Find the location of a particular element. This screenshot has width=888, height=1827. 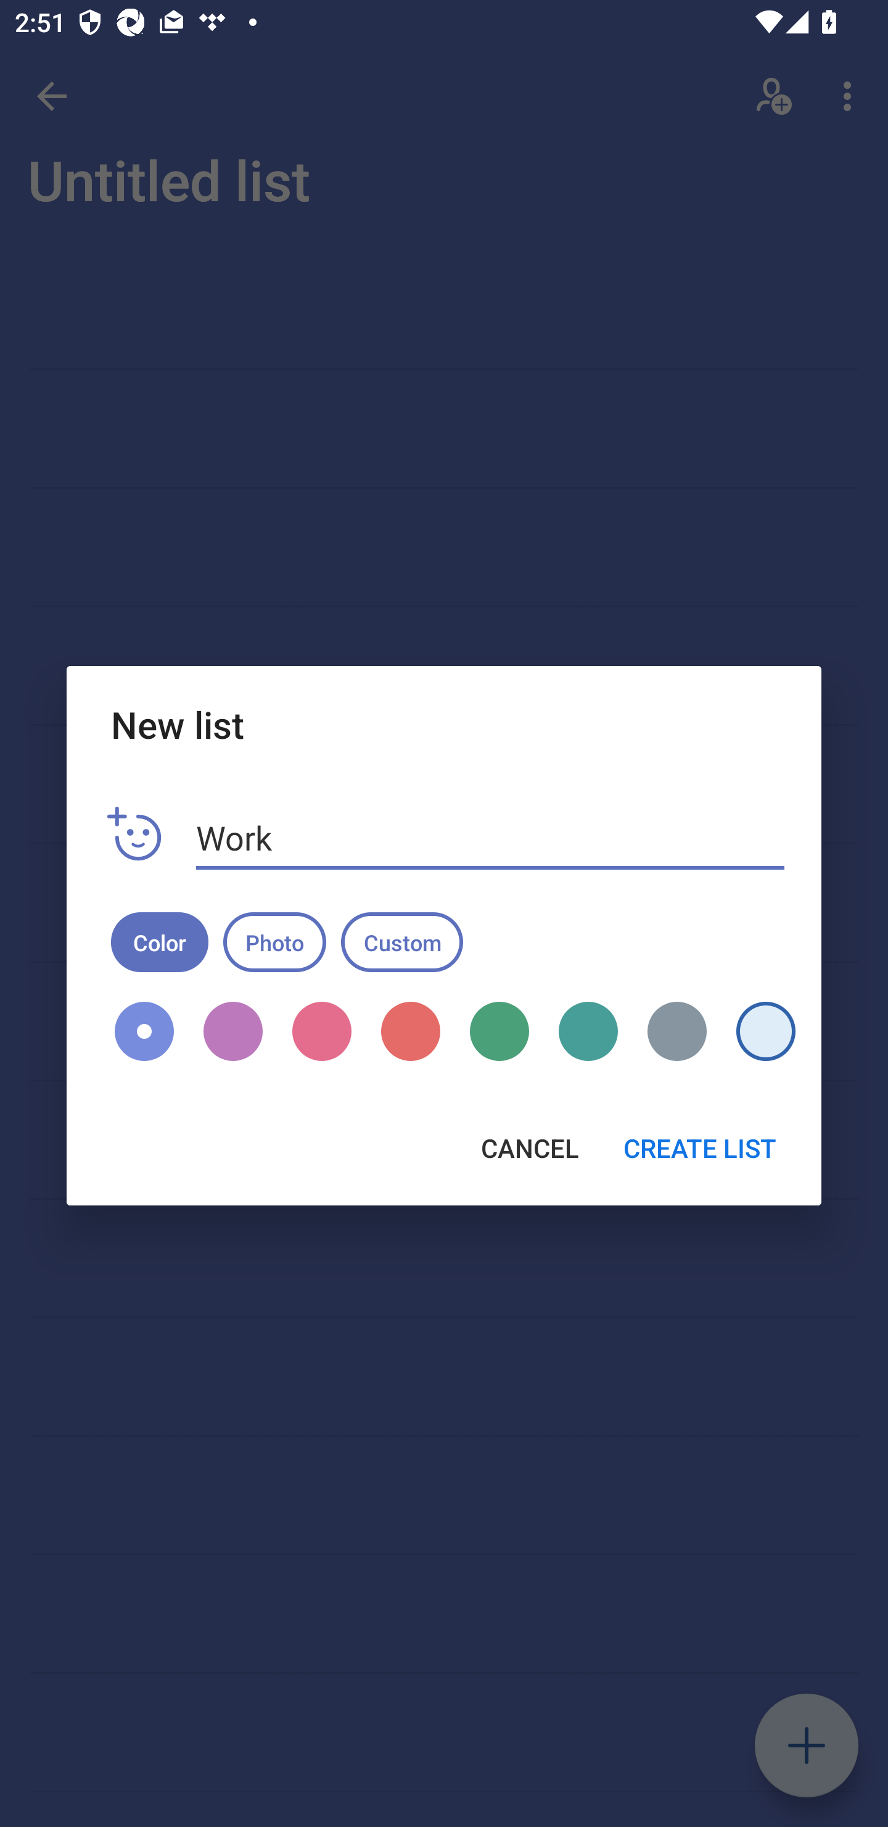

CREATE LIST is located at coordinates (700, 1148).